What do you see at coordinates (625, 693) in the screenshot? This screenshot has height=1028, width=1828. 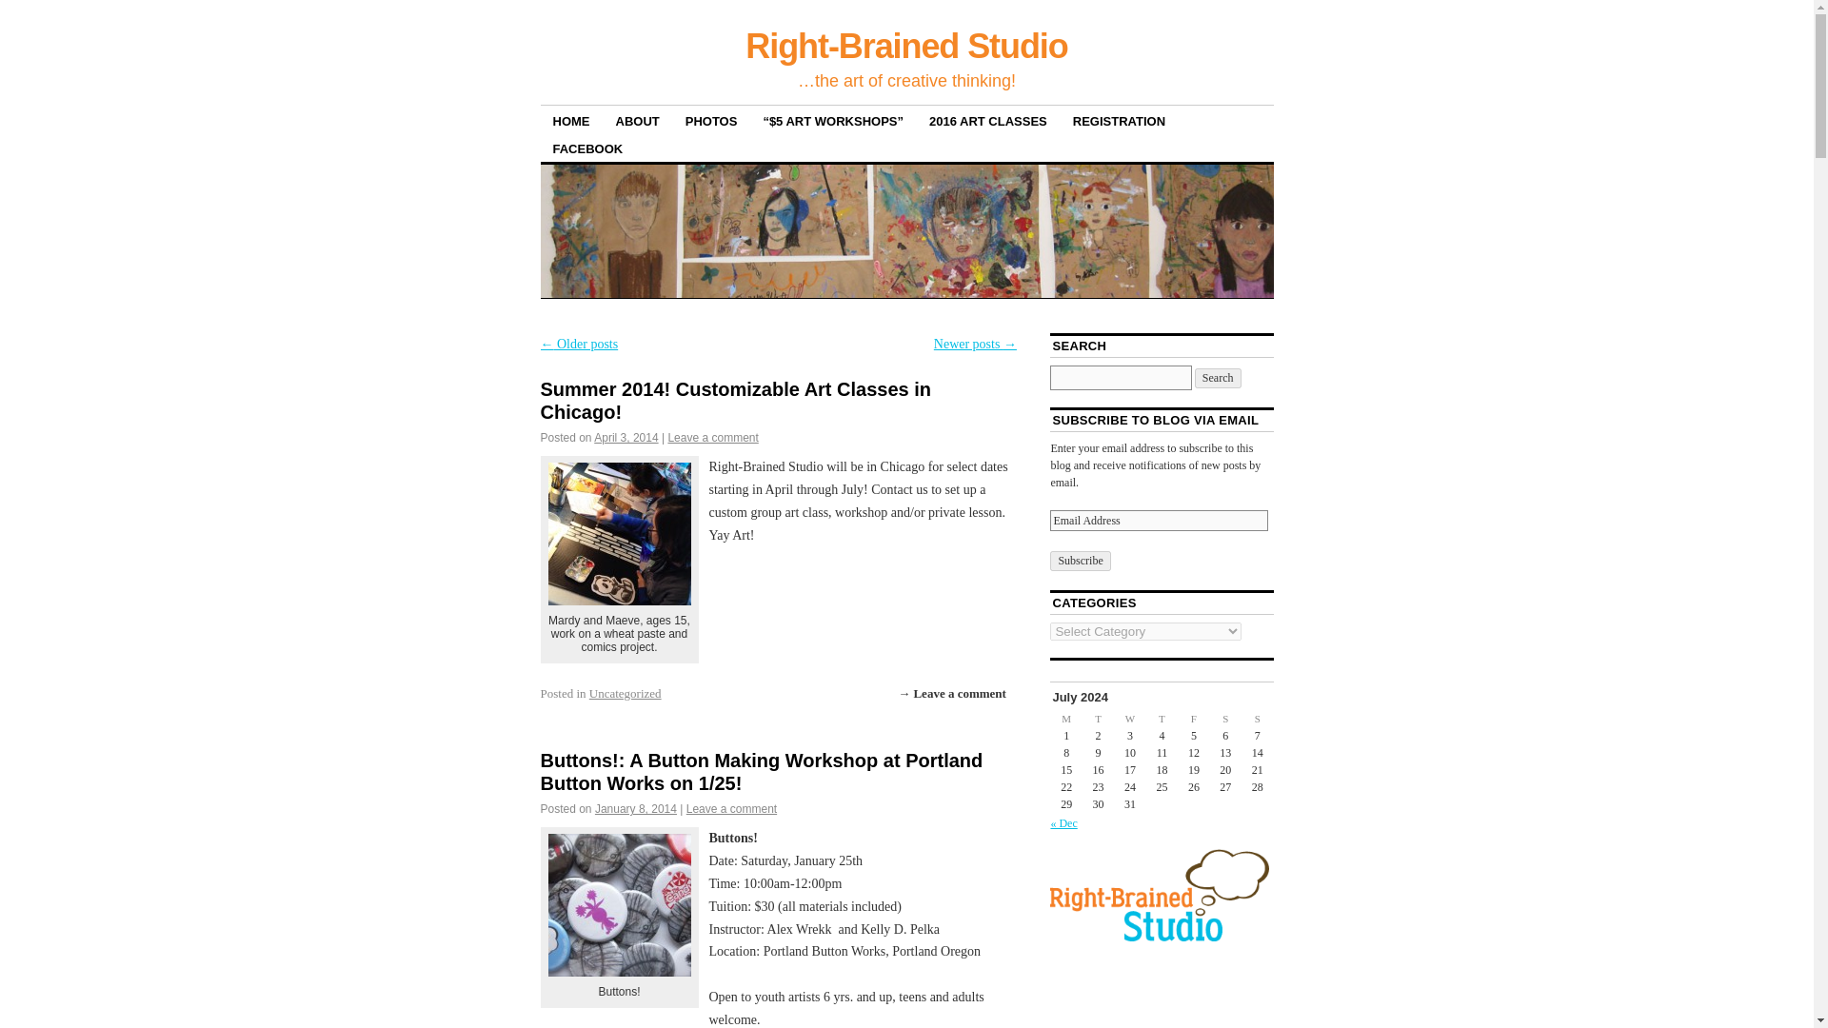 I see `View all posts in Uncategorized` at bounding box center [625, 693].